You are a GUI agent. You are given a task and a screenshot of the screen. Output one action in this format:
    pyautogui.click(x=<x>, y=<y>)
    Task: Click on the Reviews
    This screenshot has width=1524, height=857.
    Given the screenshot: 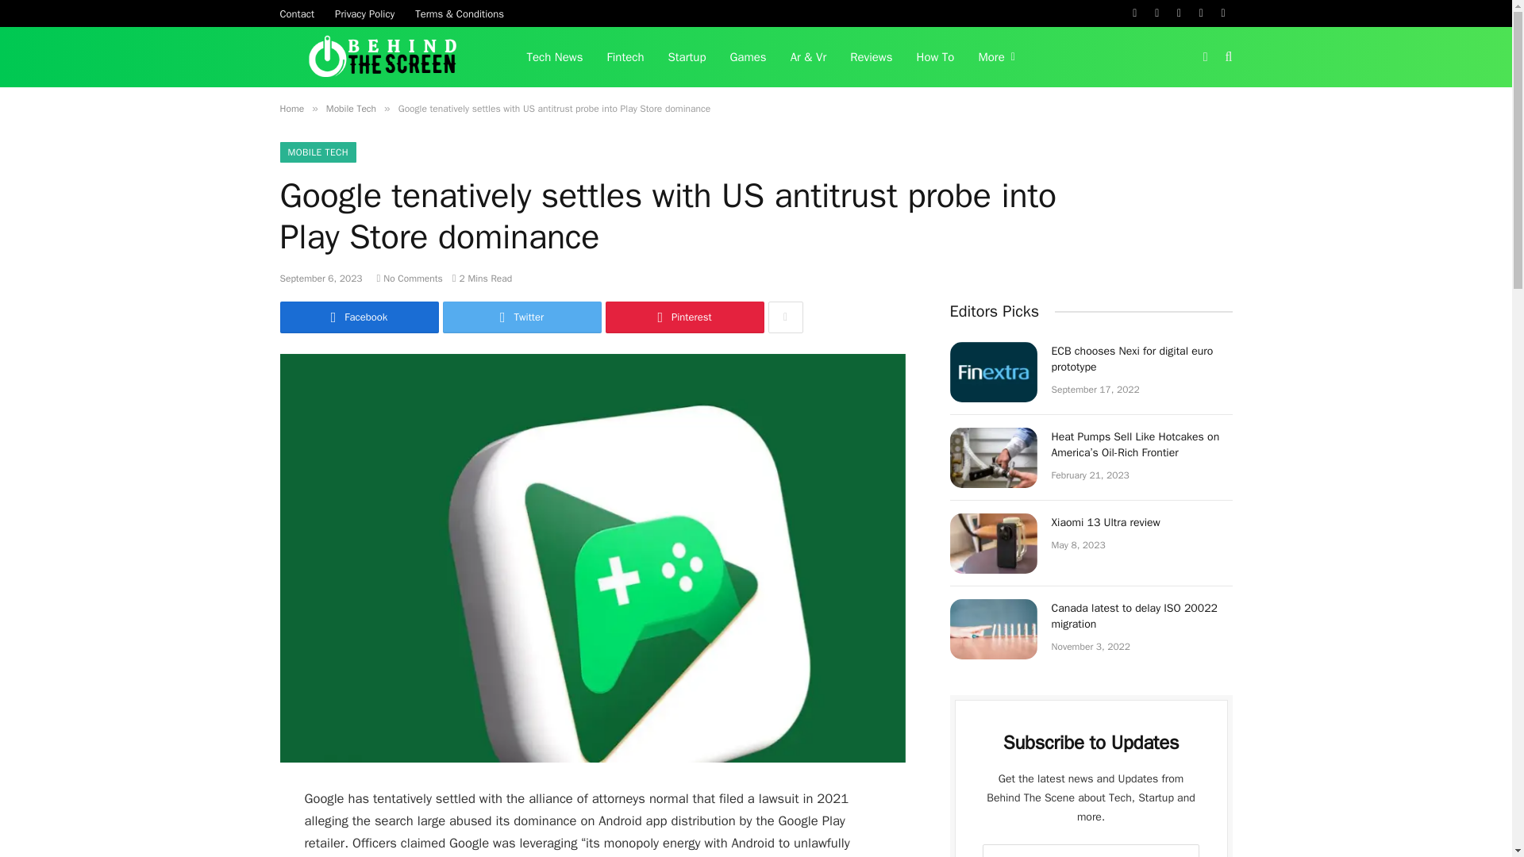 What is the action you would take?
    pyautogui.click(x=871, y=57)
    